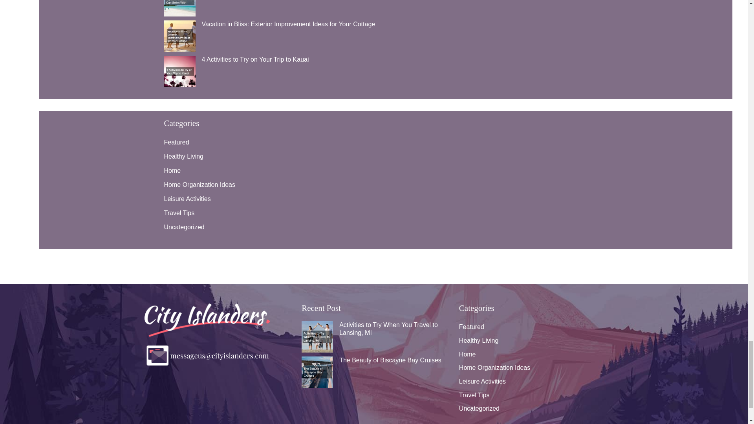 The image size is (754, 424). What do you see at coordinates (255, 59) in the screenshot?
I see `4 Activities to Try on Your Trip to Kauai` at bounding box center [255, 59].